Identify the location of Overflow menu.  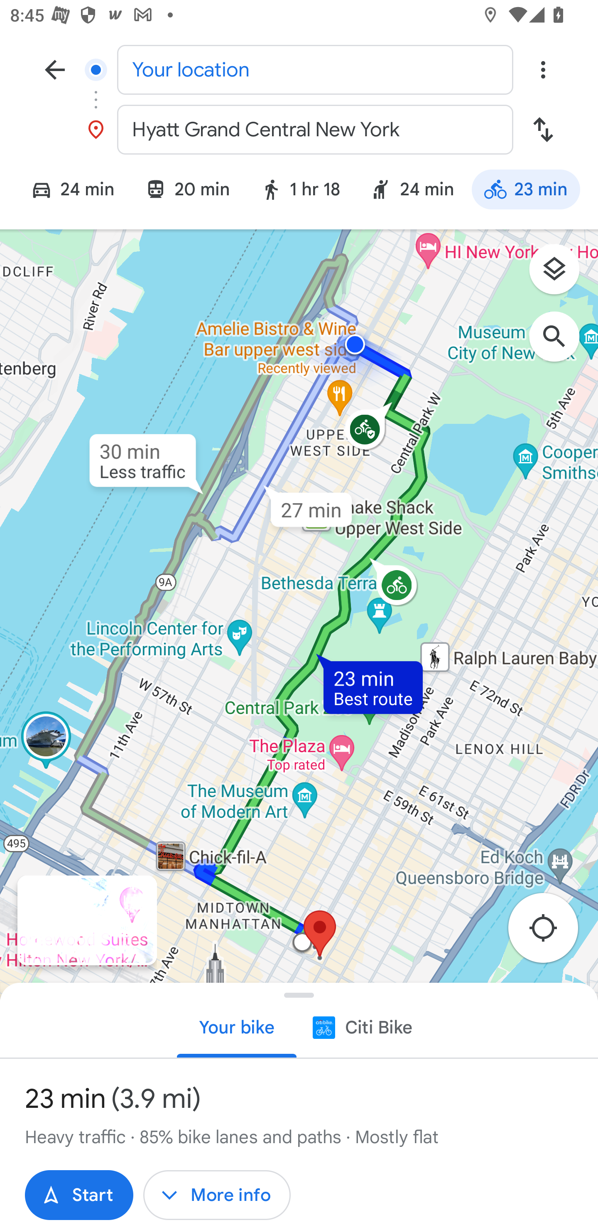
(543, 69).